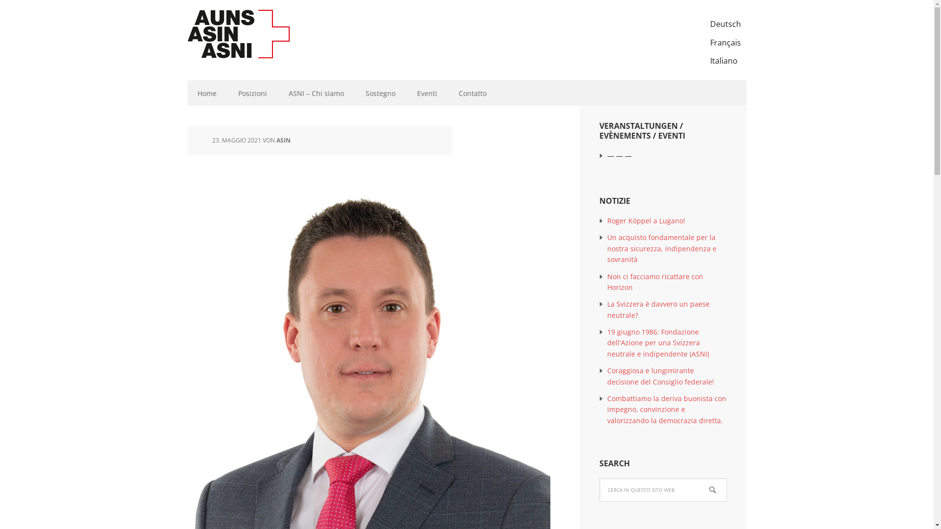 The image size is (941, 529). Describe the element at coordinates (725, 24) in the screenshot. I see `Deutsch` at that location.